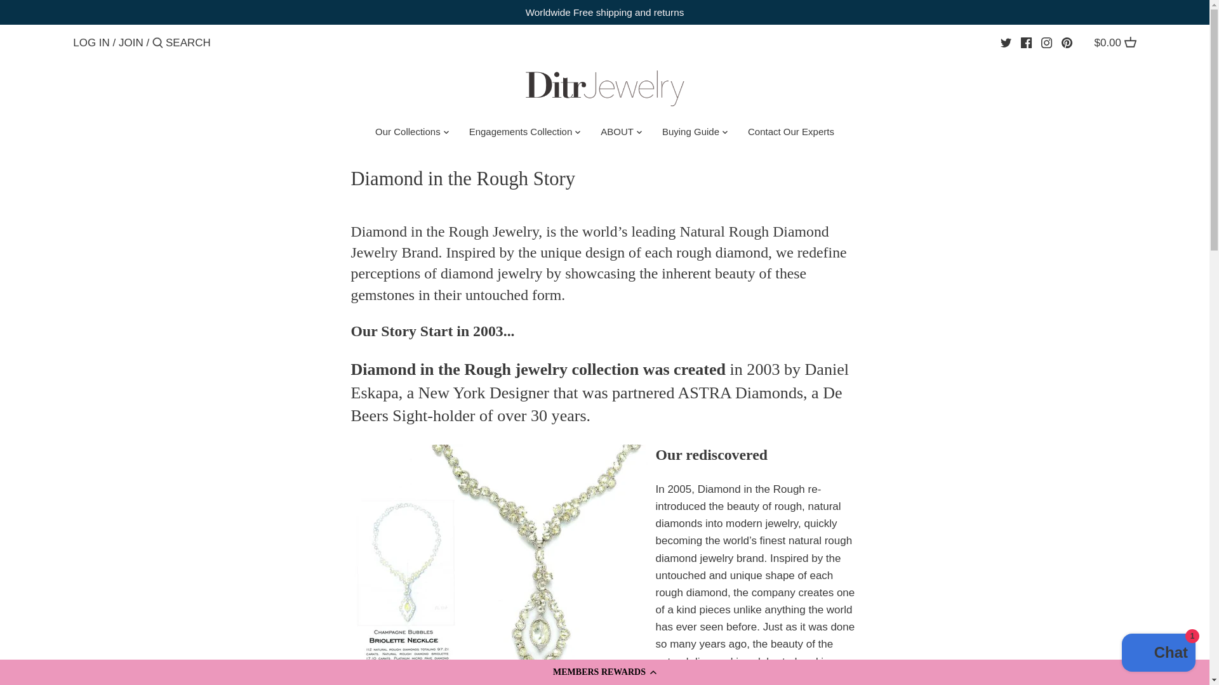  What do you see at coordinates (131, 42) in the screenshot?
I see `JOIN` at bounding box center [131, 42].